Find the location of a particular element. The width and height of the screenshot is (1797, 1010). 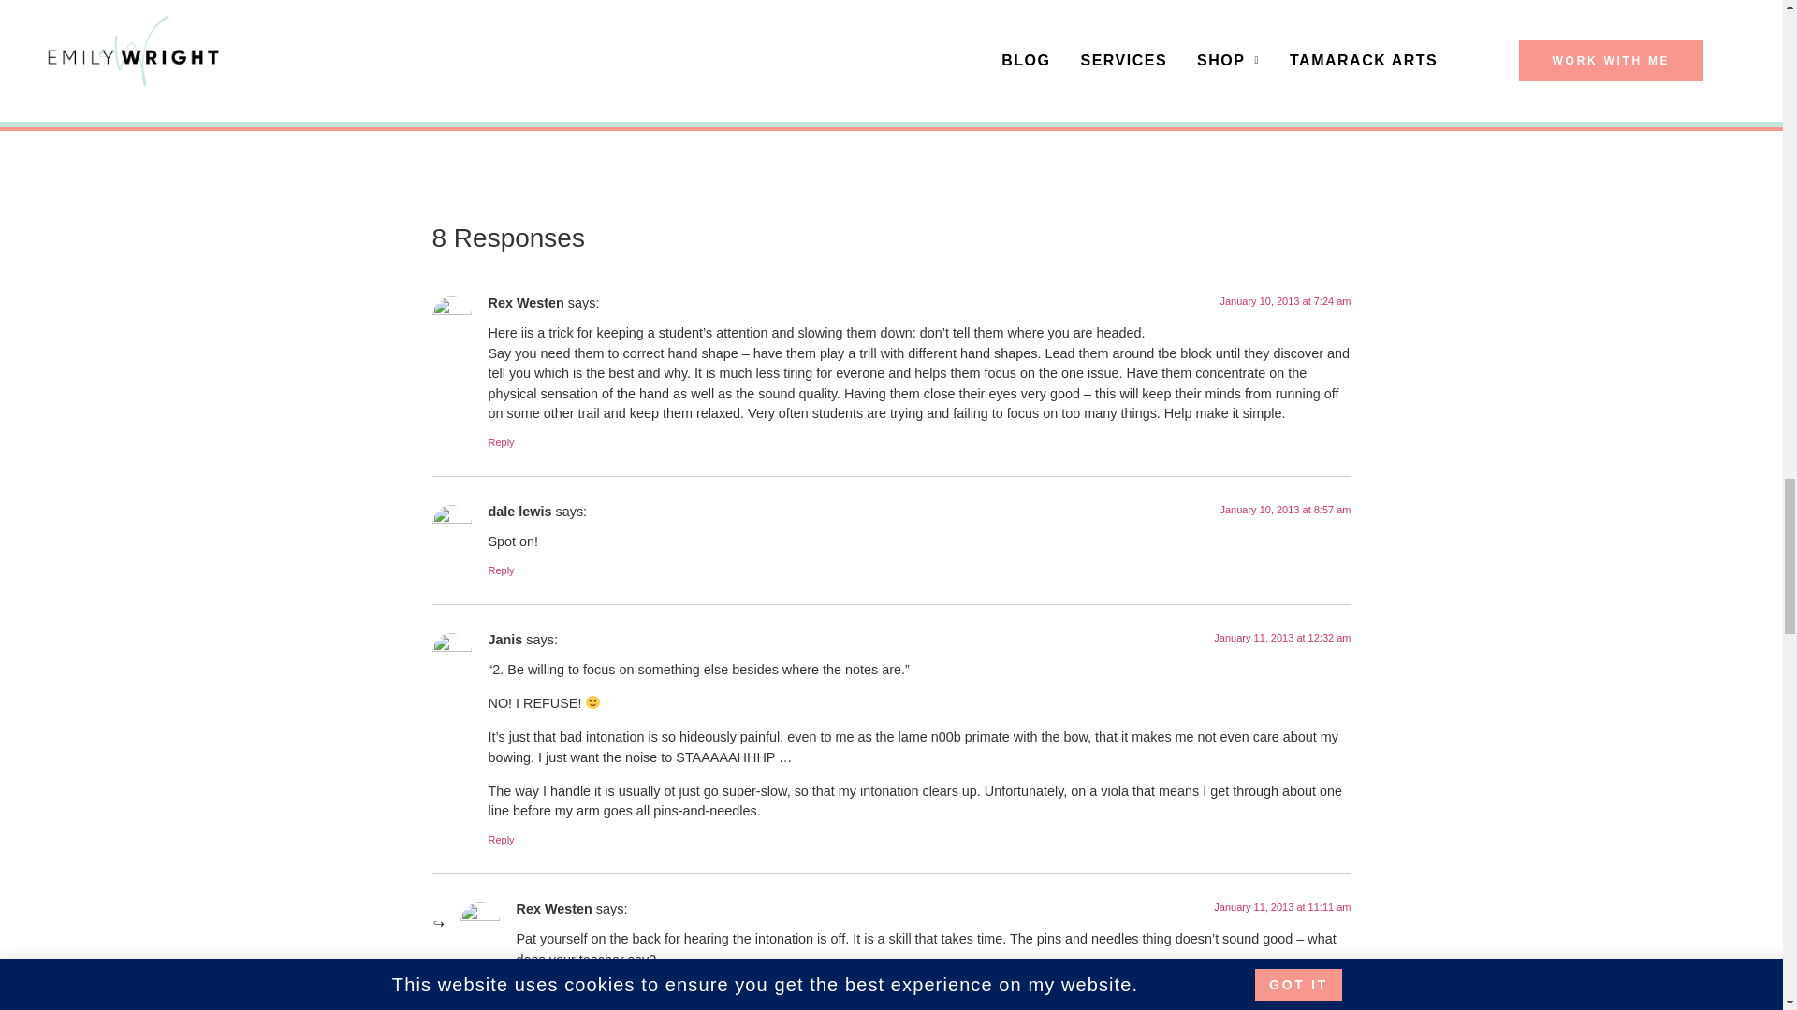

January 10, 2013 at 7:24 am is located at coordinates (1285, 301).